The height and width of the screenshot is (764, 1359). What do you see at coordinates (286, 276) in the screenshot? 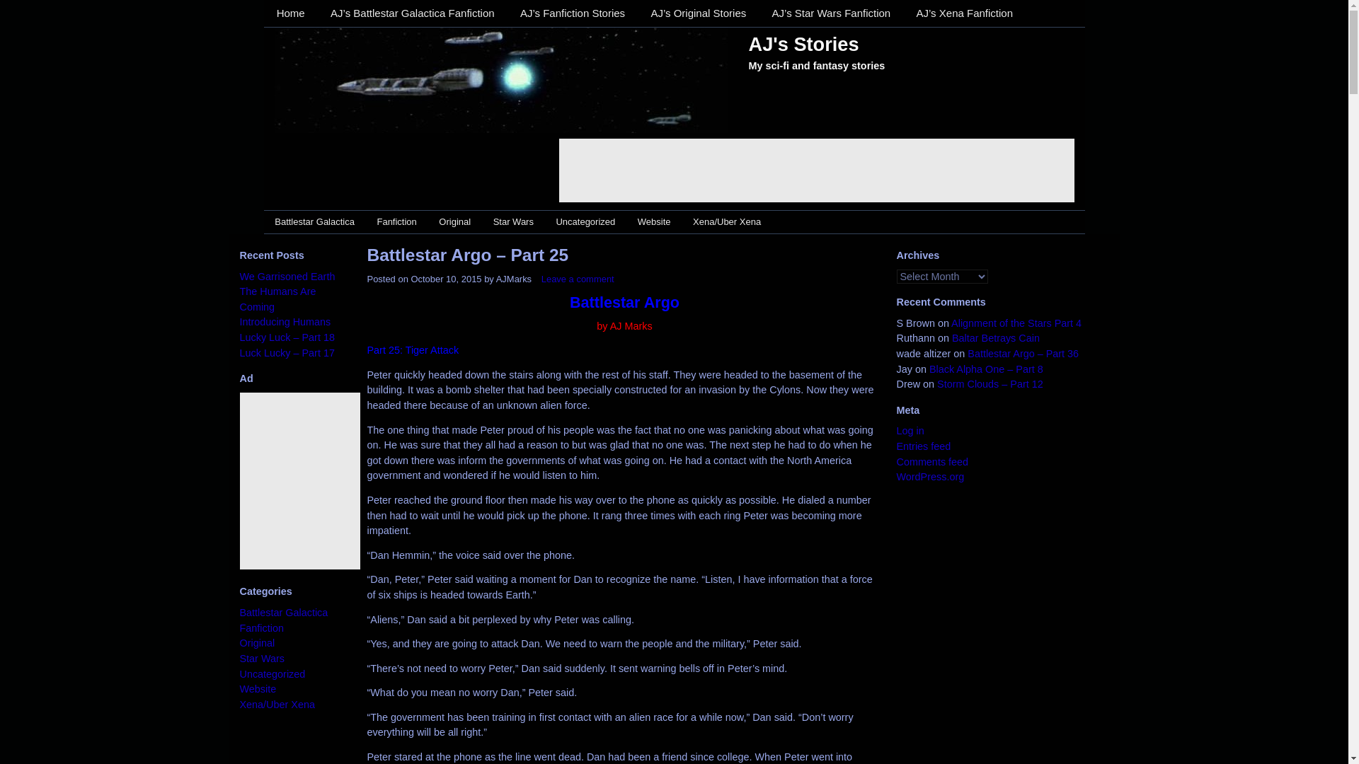
I see `We Garrisoned Earth` at bounding box center [286, 276].